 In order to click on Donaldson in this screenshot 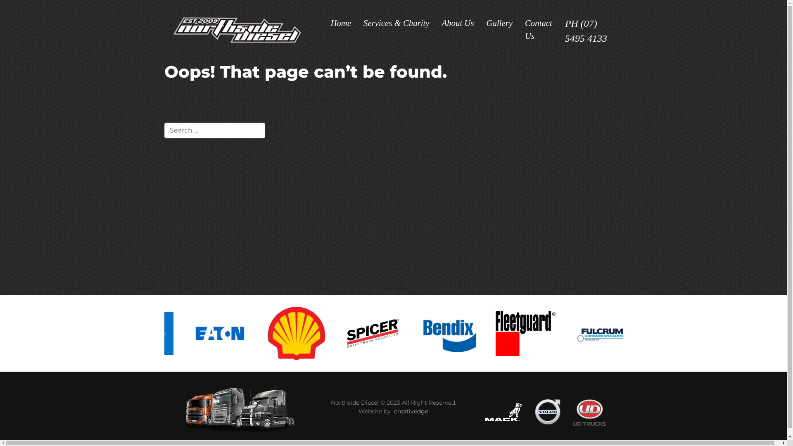, I will do `click(202, 333)`.